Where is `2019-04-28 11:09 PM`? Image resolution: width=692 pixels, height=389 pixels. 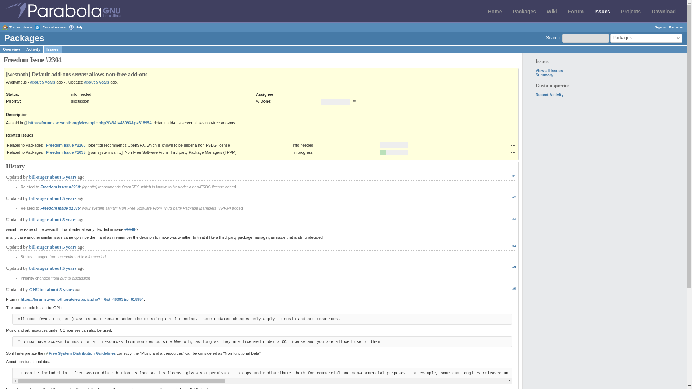 2019-04-28 11:09 PM is located at coordinates (63, 268).